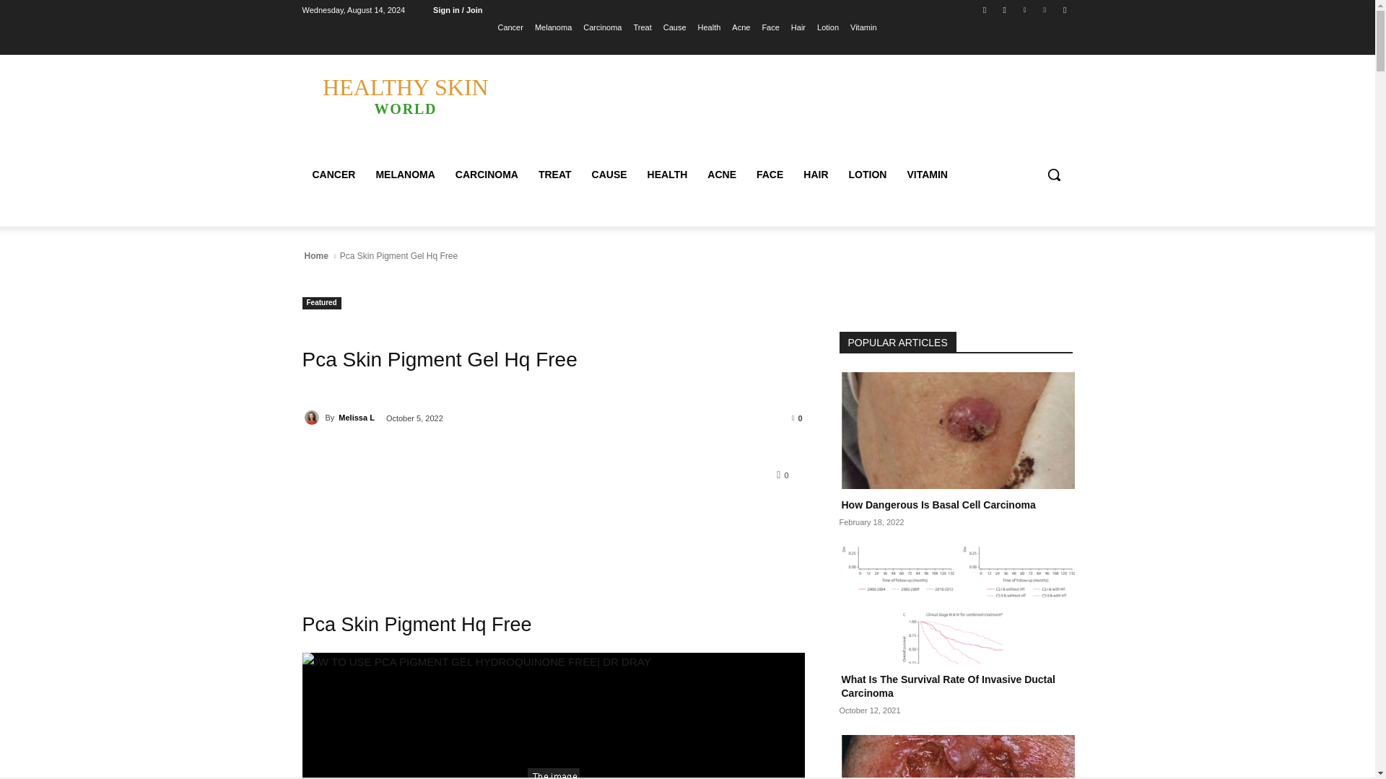  Describe the element at coordinates (602, 27) in the screenshot. I see `Carcinoma` at that location.